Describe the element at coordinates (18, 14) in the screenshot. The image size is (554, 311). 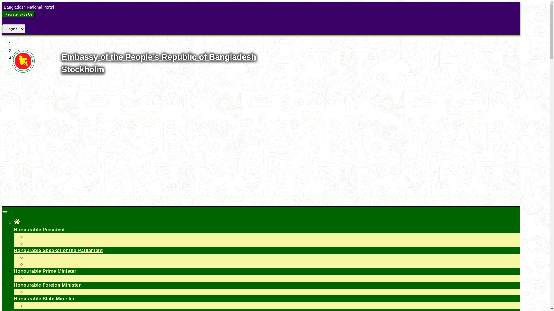
I see `Register with Us` at that location.